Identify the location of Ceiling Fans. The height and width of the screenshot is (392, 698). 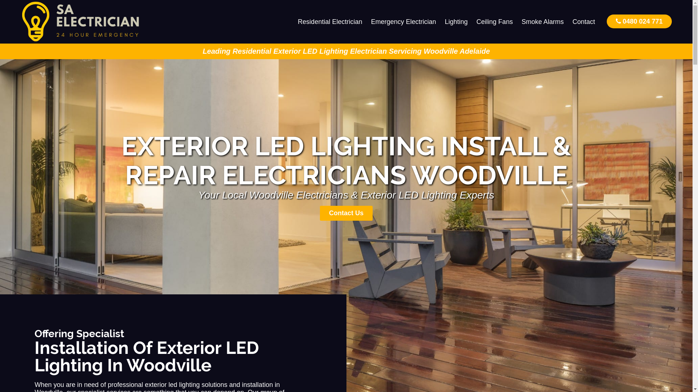
(495, 22).